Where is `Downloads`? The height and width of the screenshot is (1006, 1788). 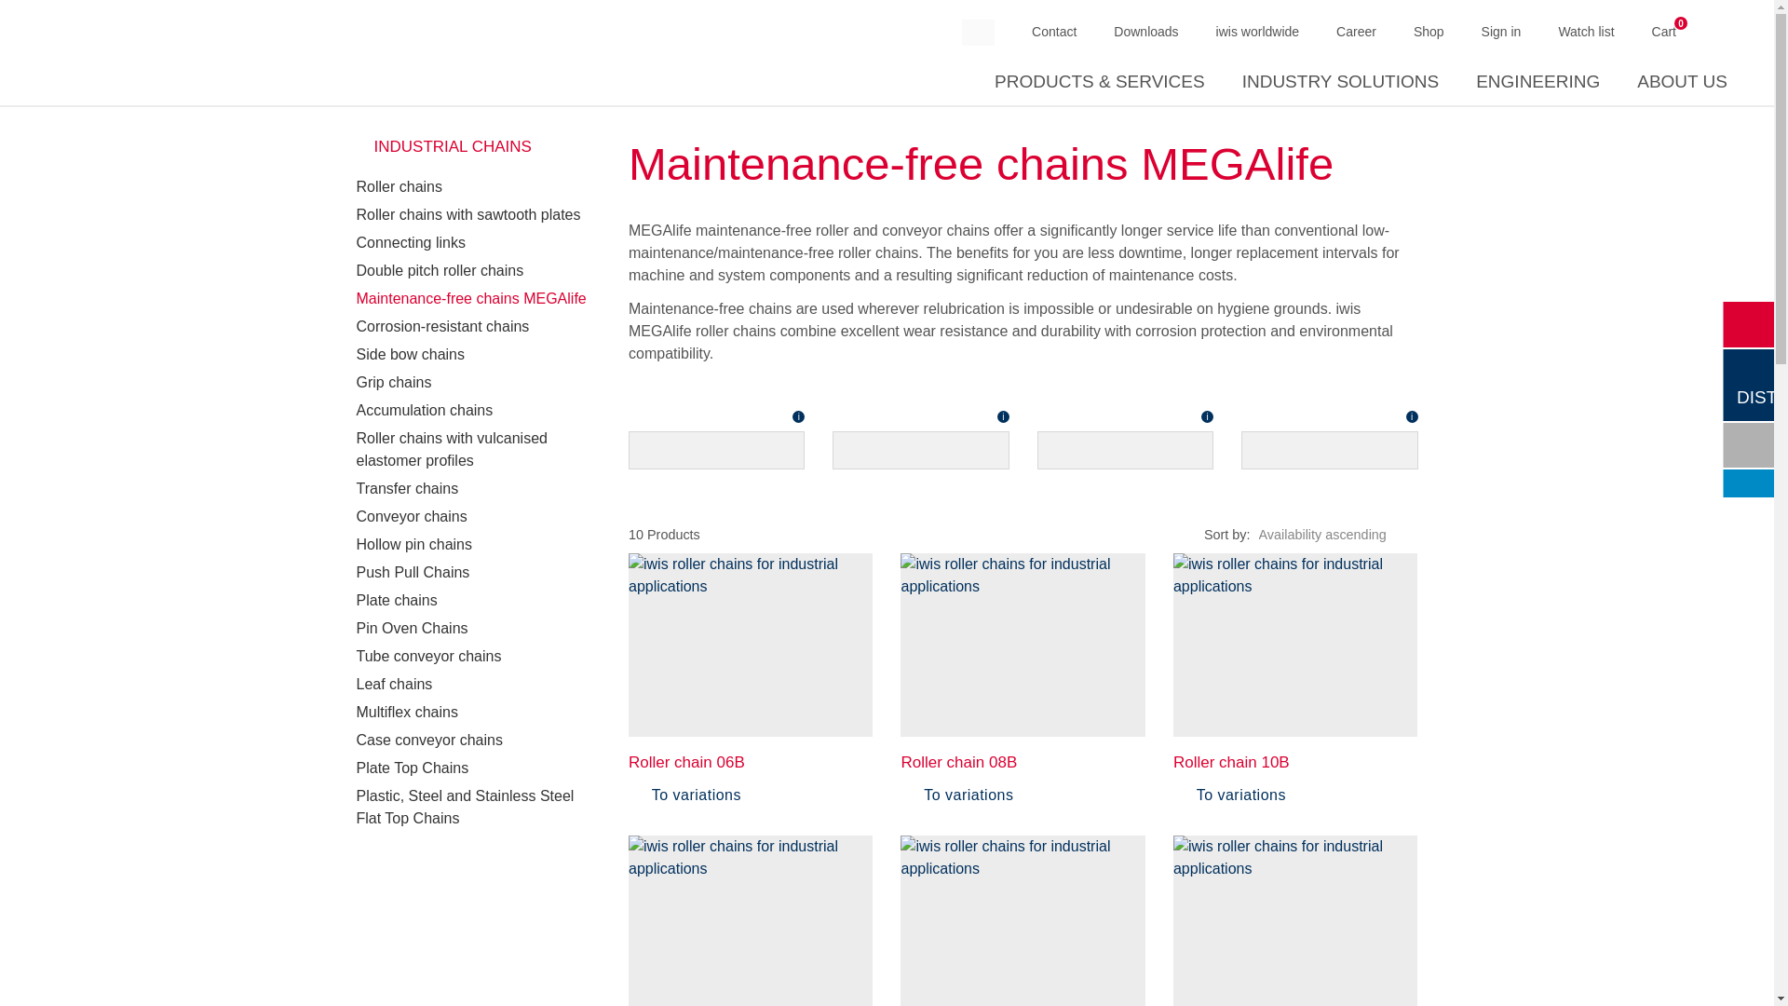
Downloads is located at coordinates (1145, 32).